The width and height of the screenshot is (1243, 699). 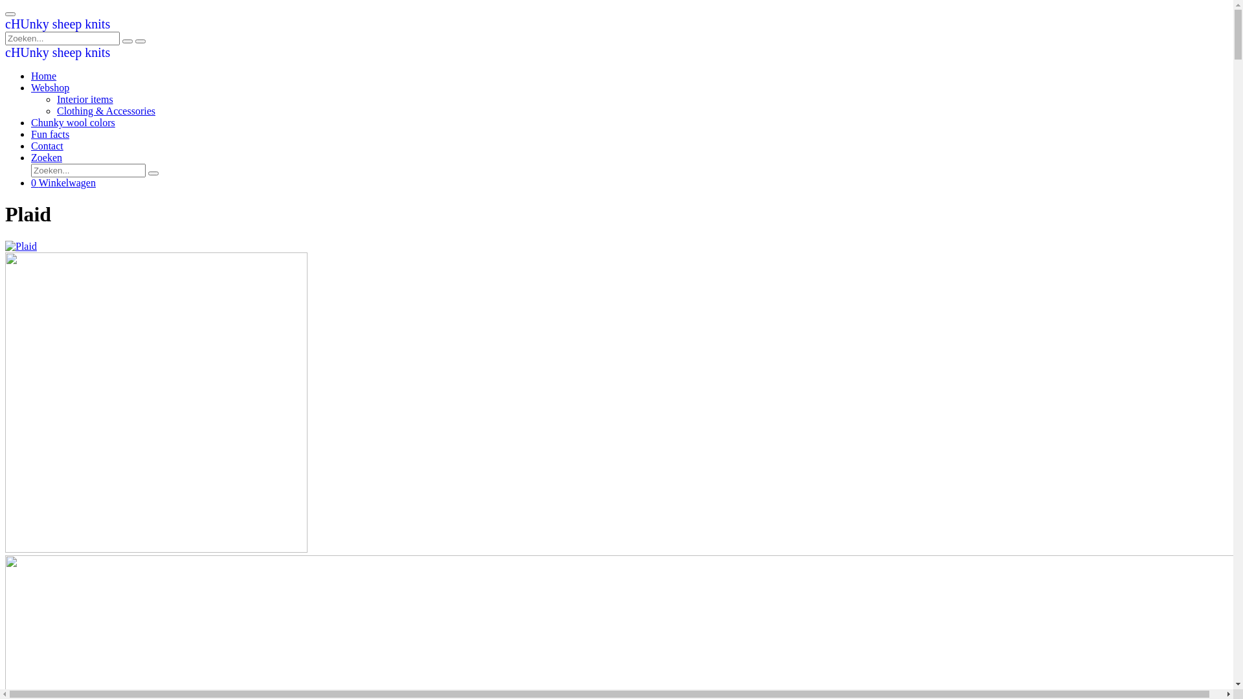 What do you see at coordinates (44, 76) in the screenshot?
I see `Home` at bounding box center [44, 76].